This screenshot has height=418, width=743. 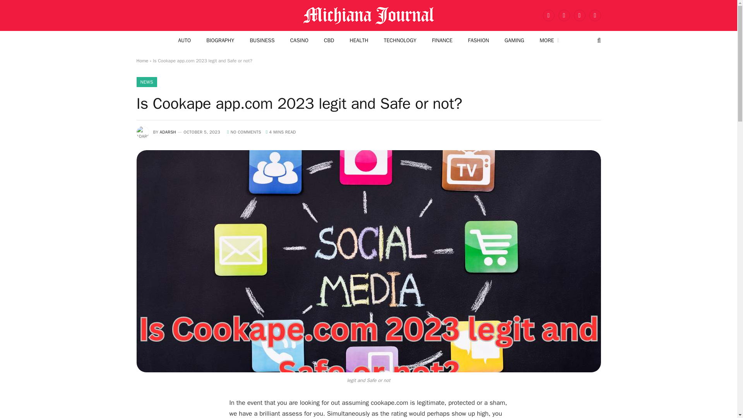 What do you see at coordinates (299, 40) in the screenshot?
I see `CASINO` at bounding box center [299, 40].